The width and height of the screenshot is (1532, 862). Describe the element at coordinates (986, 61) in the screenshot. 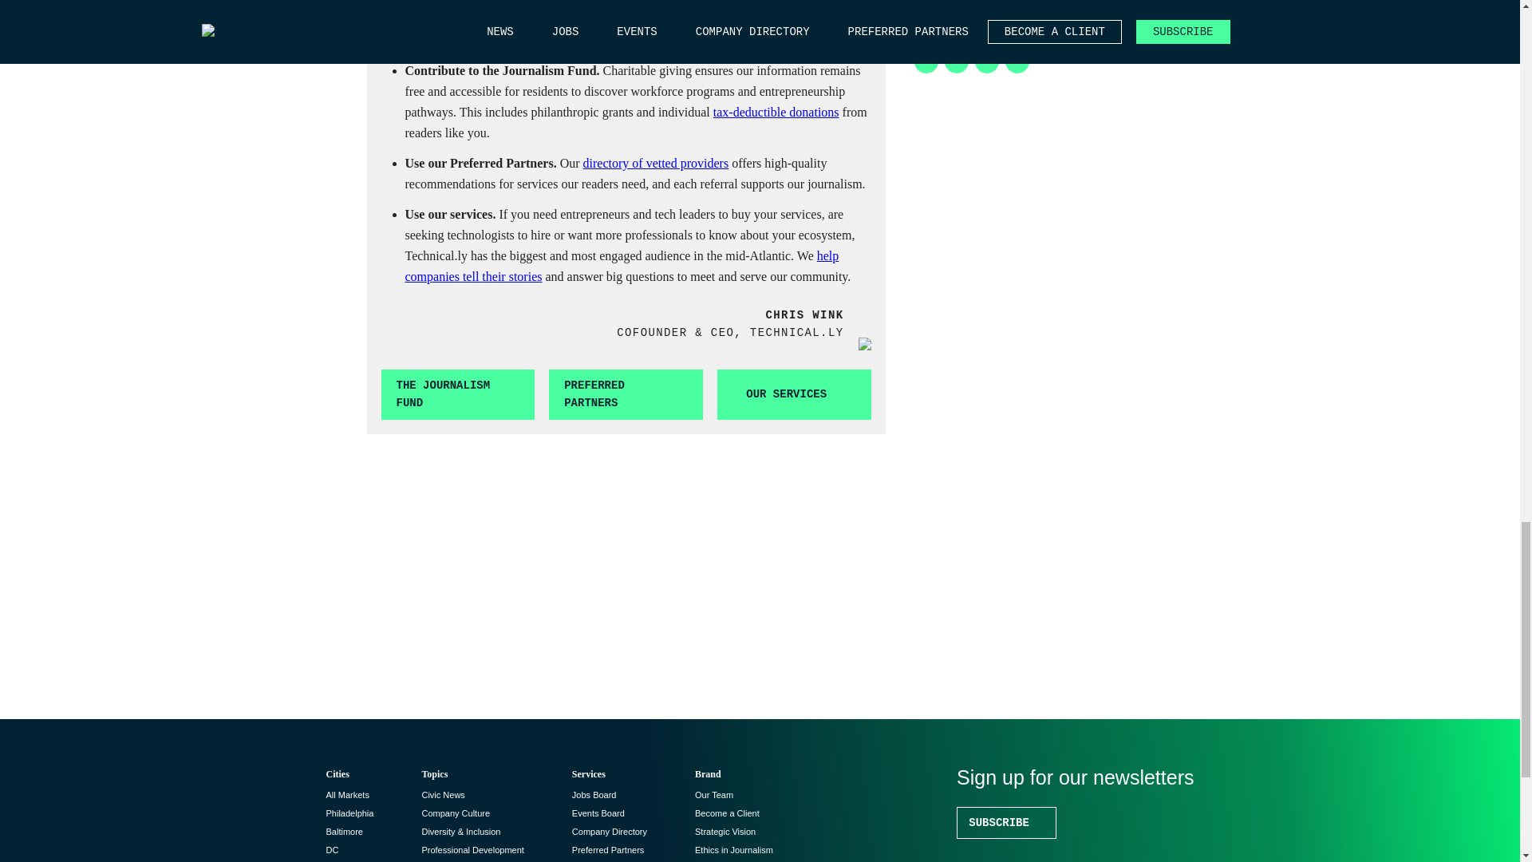

I see `Share to Facebook` at that location.